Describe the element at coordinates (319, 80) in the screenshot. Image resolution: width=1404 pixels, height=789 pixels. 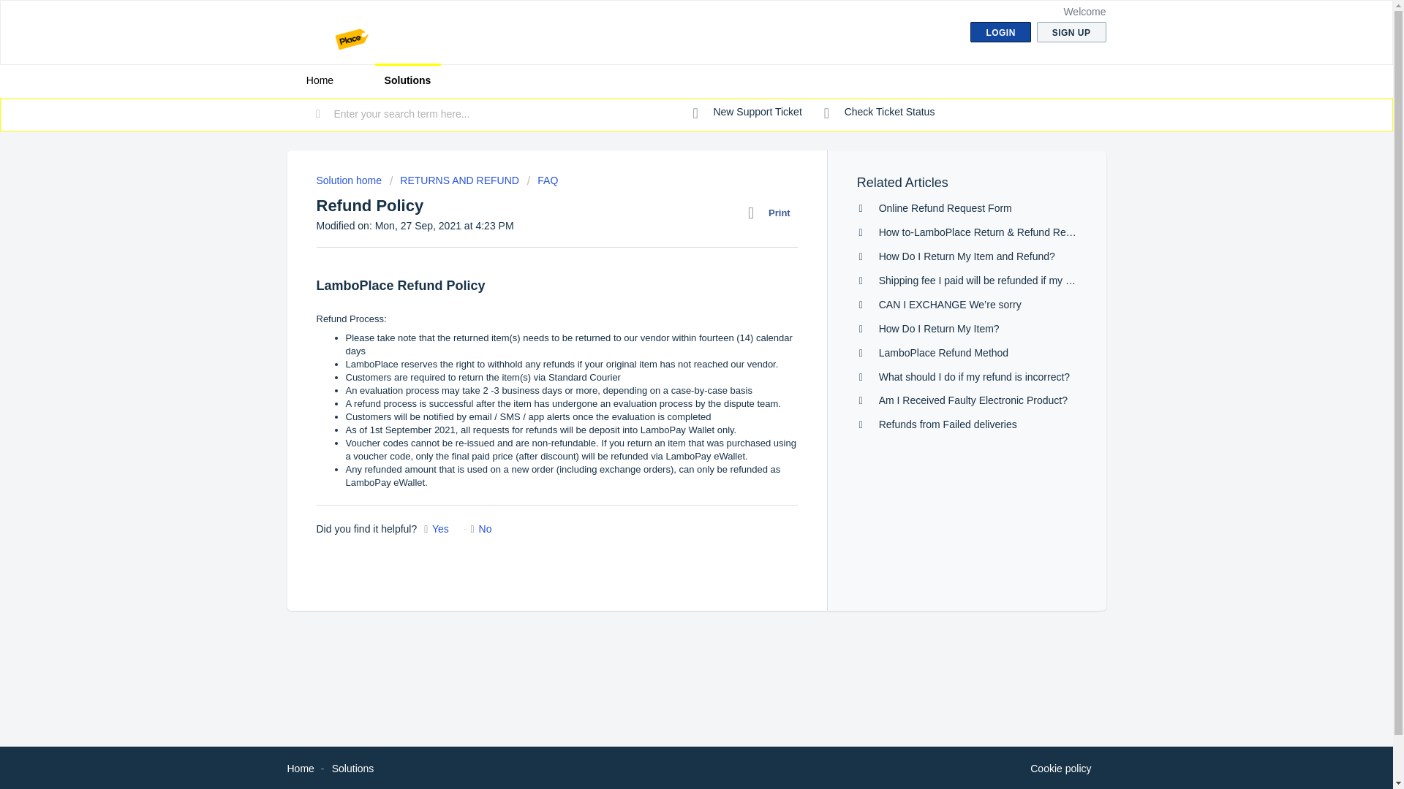
I see `Home` at that location.